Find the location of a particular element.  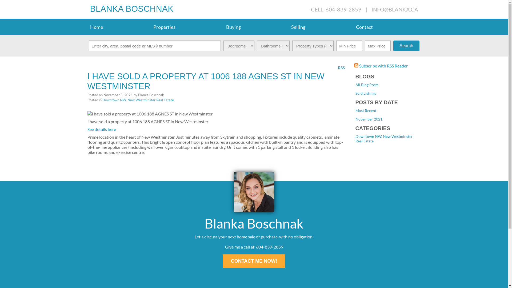

Downtown NW, New Westminster Real Estate is located at coordinates (138, 100).